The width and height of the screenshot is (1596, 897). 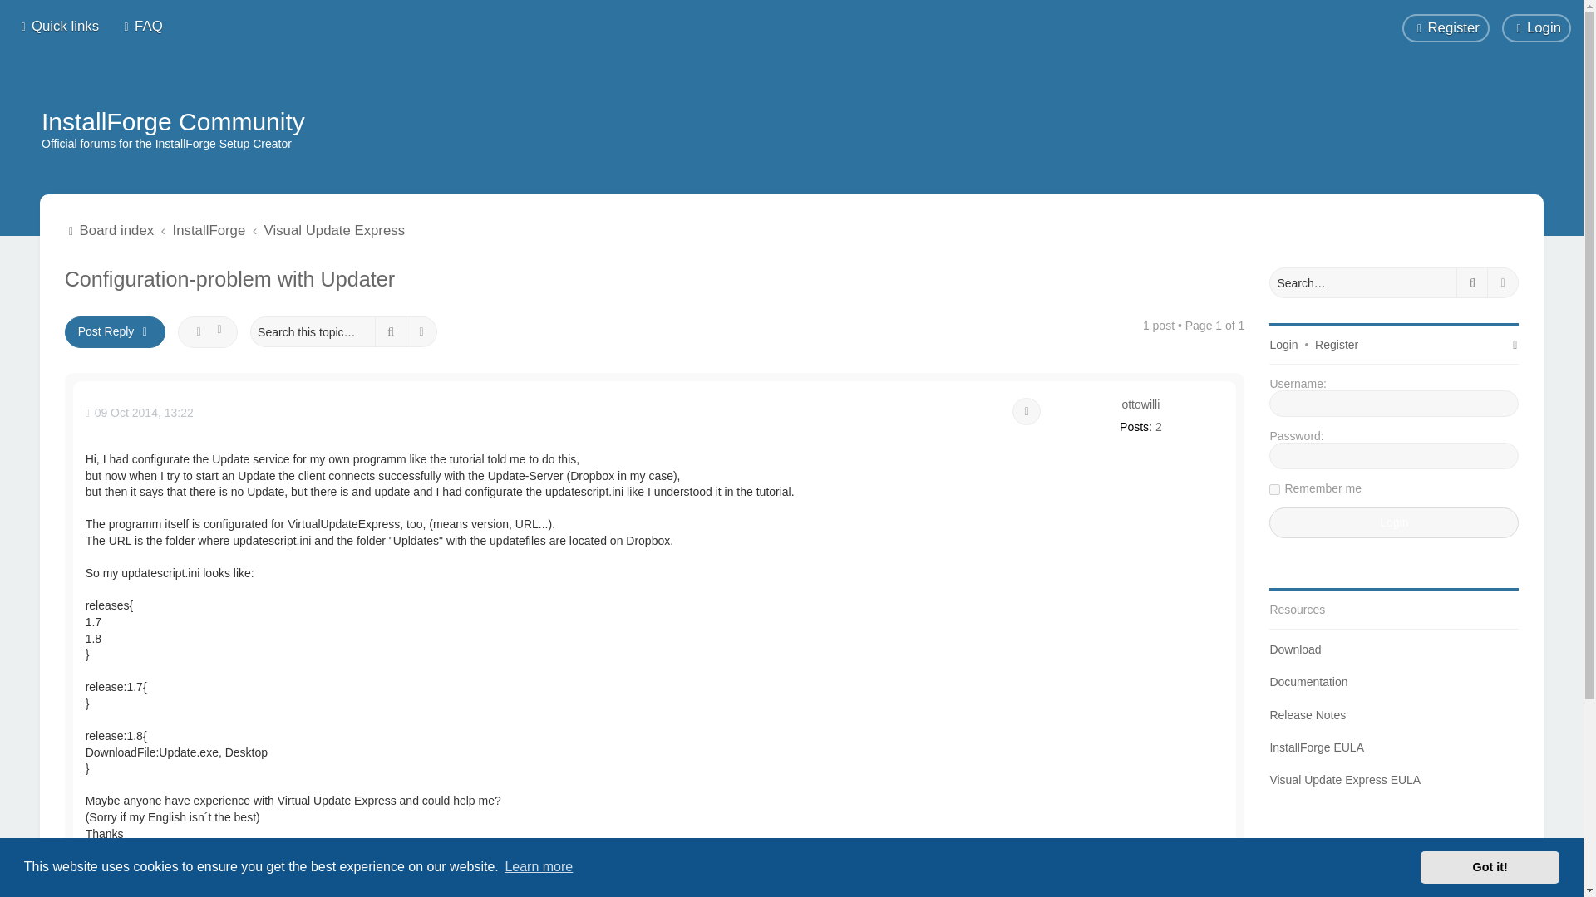 I want to click on Register, so click(x=1337, y=345).